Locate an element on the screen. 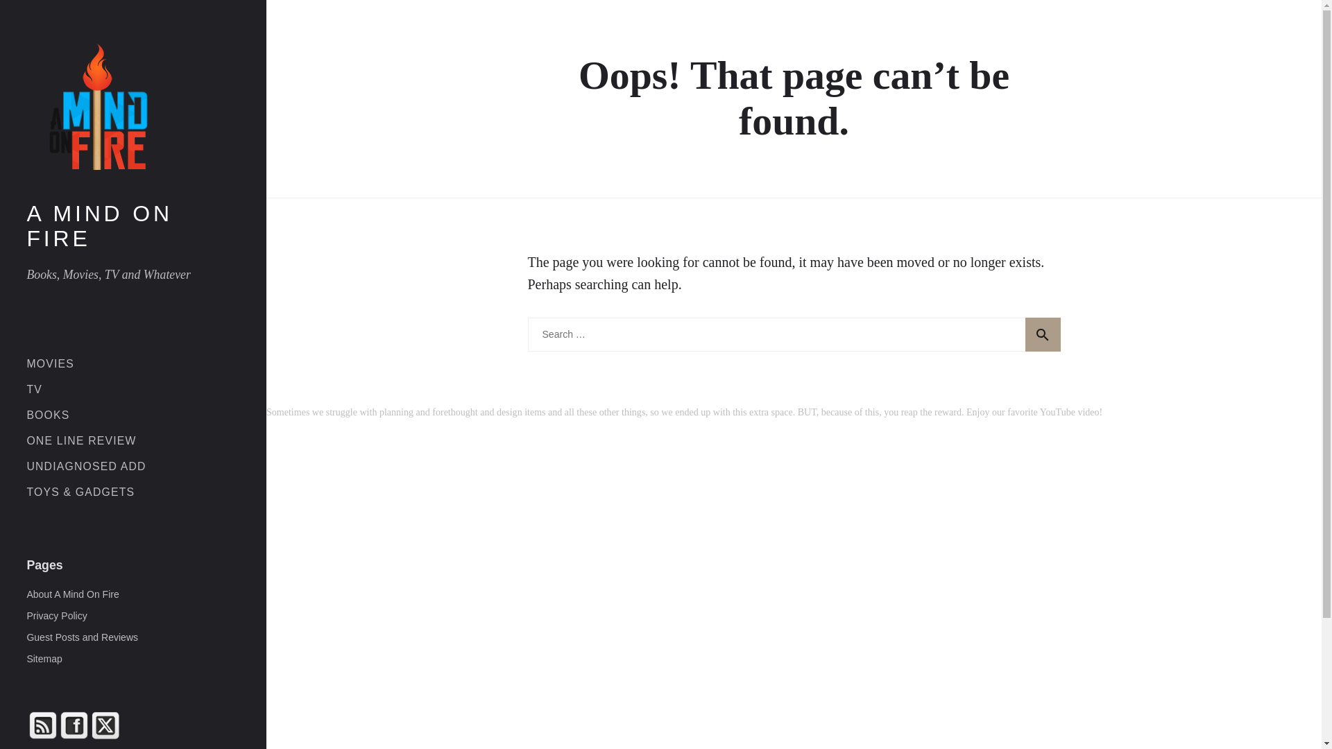 Image resolution: width=1332 pixels, height=749 pixels. BOOKS is located at coordinates (47, 415).